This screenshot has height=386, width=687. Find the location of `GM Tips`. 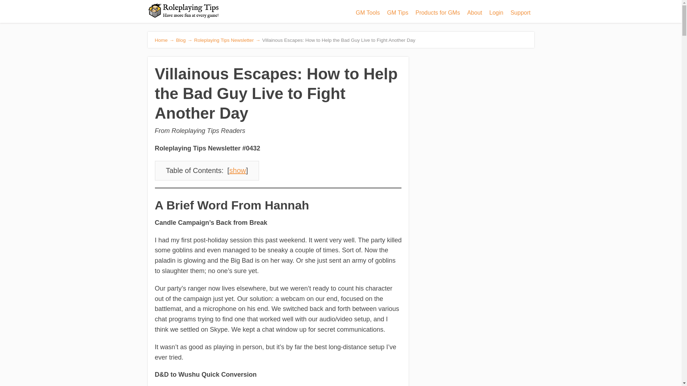

GM Tips is located at coordinates (398, 13).